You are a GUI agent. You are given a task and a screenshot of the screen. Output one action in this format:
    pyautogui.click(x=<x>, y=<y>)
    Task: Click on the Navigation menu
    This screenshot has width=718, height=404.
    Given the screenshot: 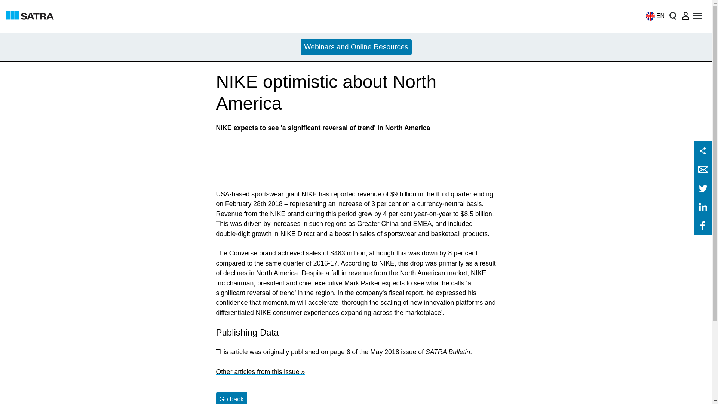 What is the action you would take?
    pyautogui.click(x=698, y=16)
    